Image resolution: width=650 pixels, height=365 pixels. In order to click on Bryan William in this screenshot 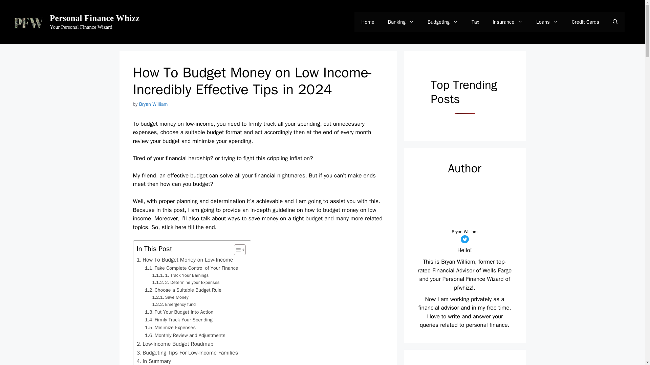, I will do `click(153, 104)`.